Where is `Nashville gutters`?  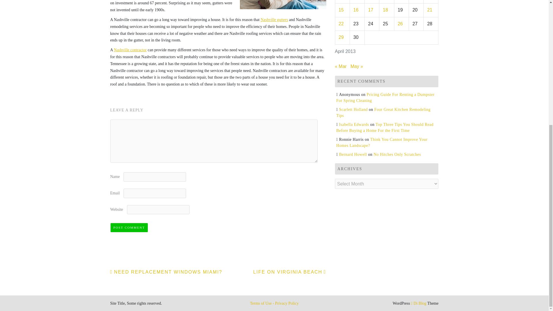
Nashville gutters is located at coordinates (274, 20).